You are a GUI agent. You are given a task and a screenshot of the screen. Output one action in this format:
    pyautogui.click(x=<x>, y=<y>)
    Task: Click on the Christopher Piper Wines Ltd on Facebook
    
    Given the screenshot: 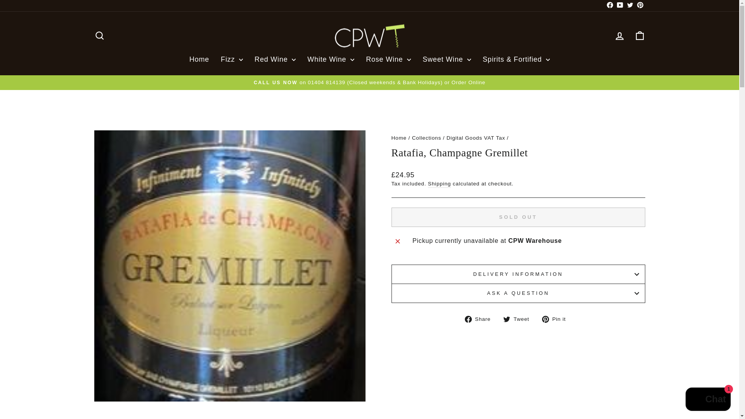 What is the action you would take?
    pyautogui.click(x=609, y=5)
    